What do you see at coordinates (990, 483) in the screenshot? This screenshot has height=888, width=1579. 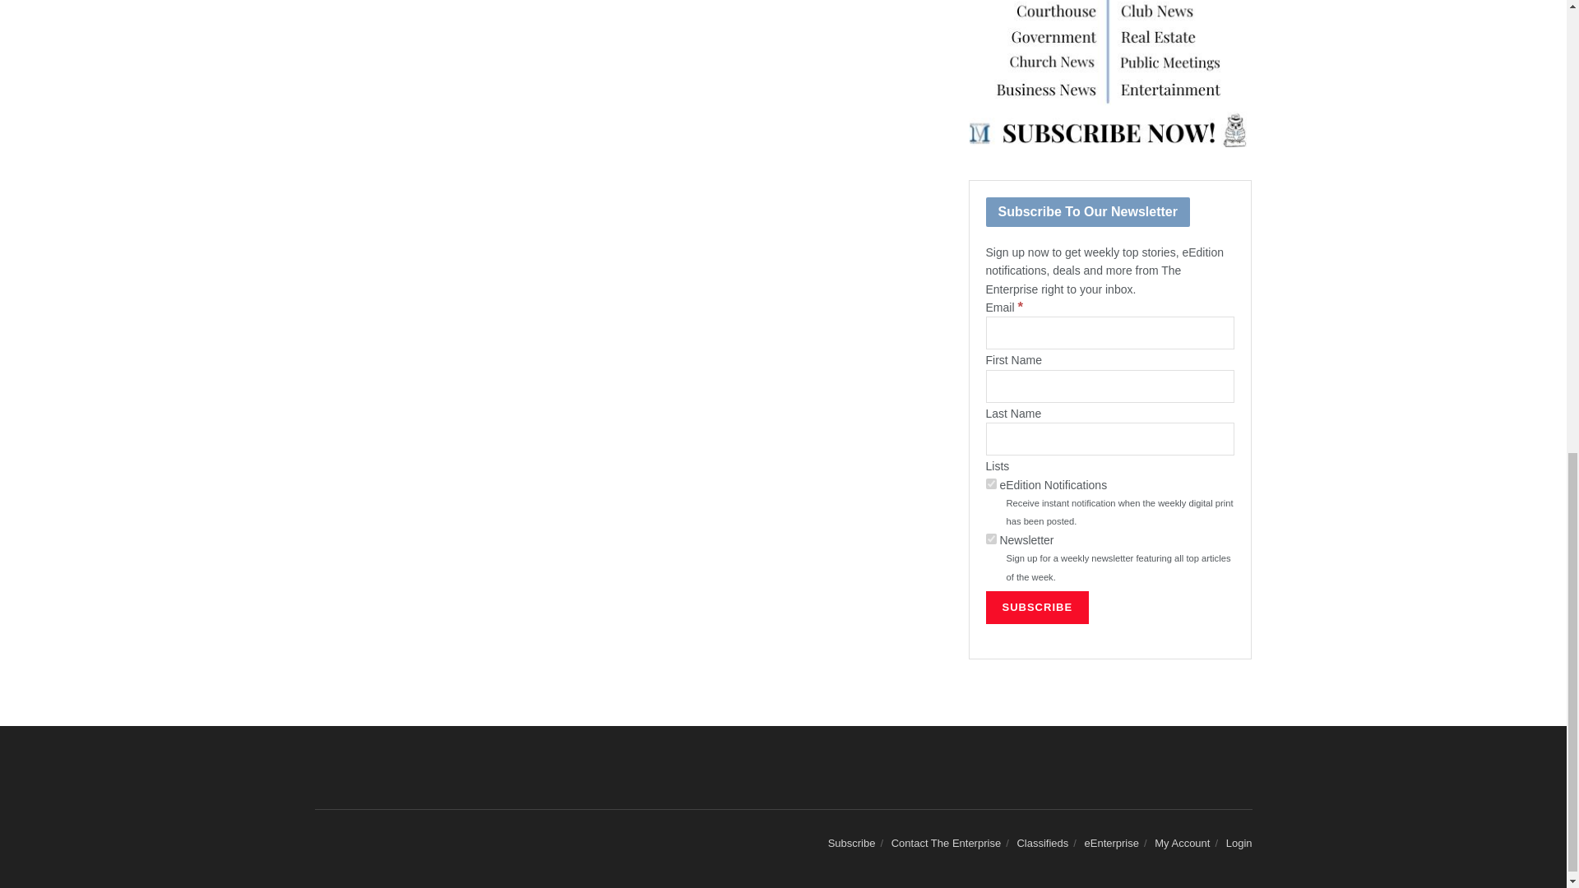 I see `2` at bounding box center [990, 483].